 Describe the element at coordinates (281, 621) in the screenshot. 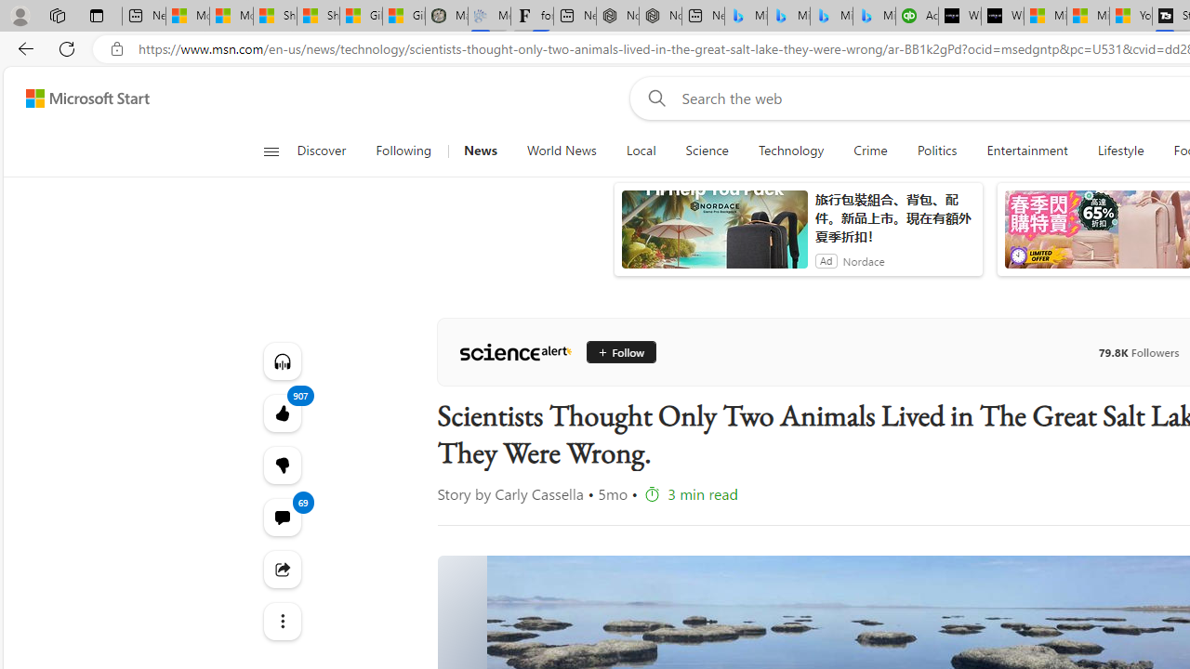

I see `See more` at that location.